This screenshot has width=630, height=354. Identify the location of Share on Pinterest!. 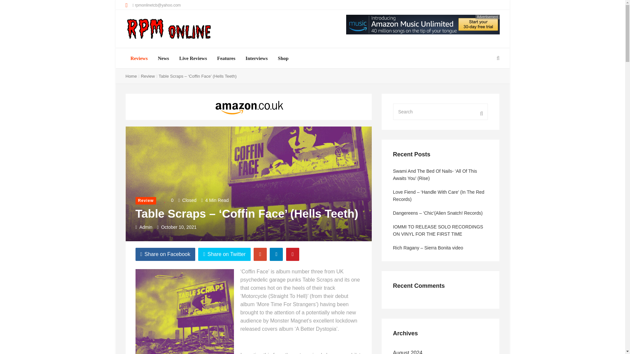
(293, 254).